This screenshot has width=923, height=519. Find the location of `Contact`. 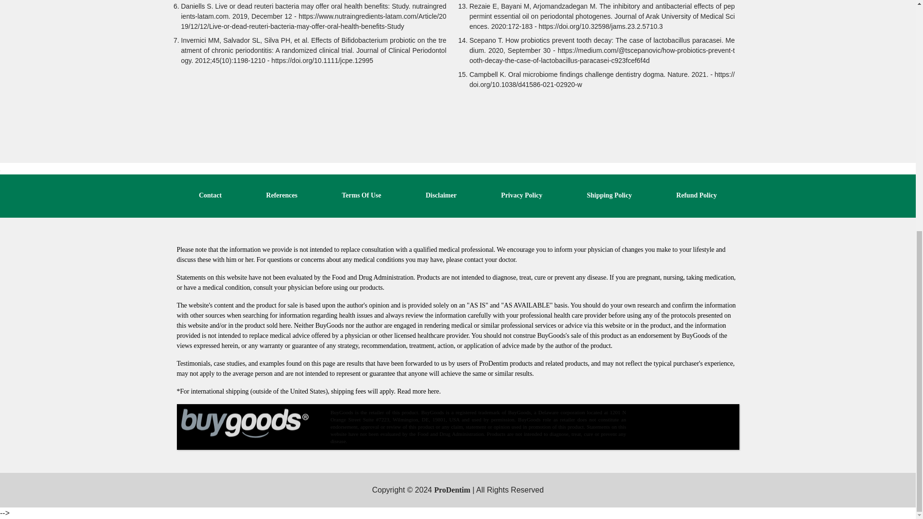

Contact is located at coordinates (210, 195).